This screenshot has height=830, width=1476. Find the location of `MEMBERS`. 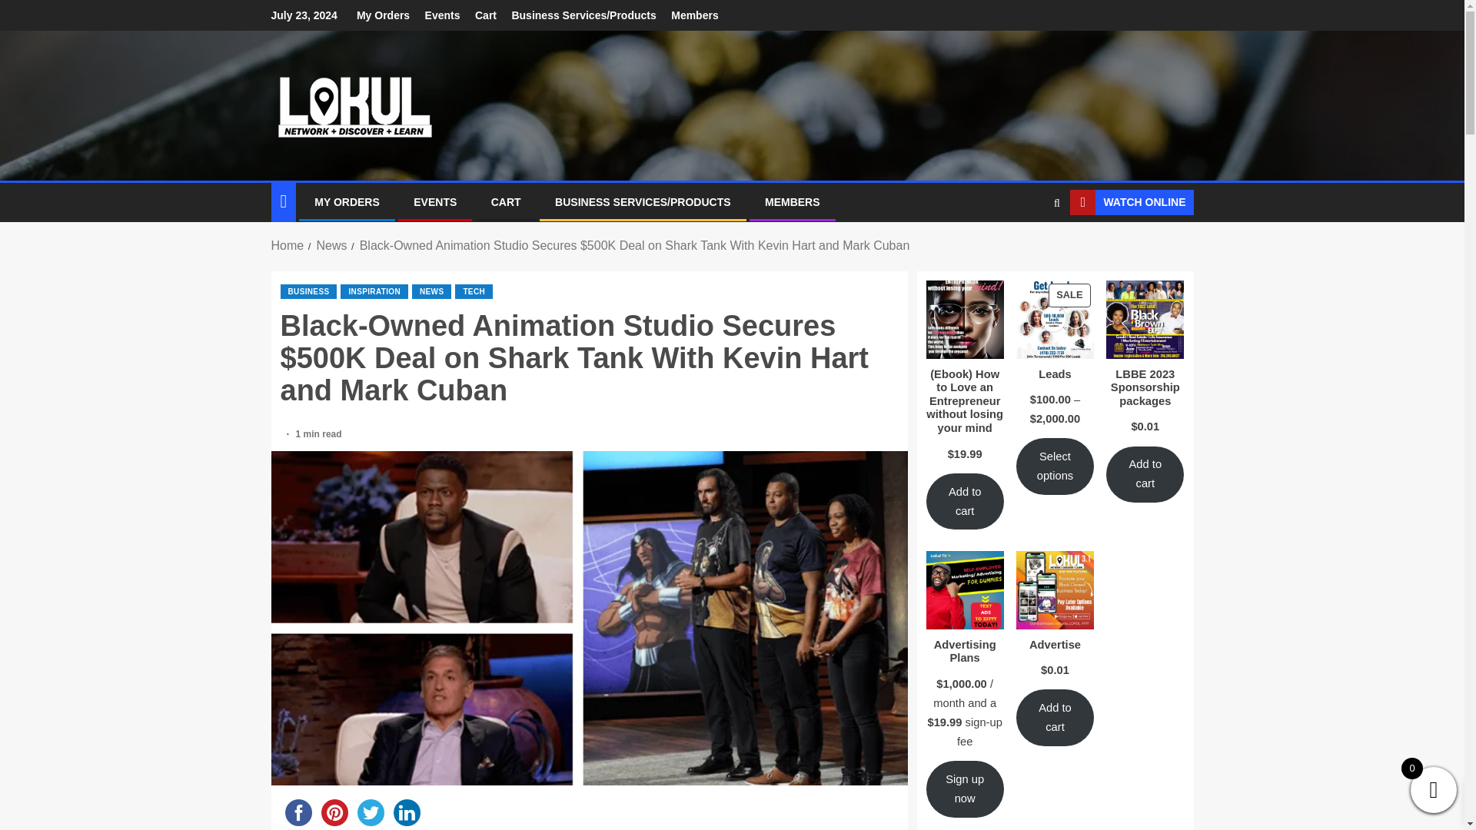

MEMBERS is located at coordinates (792, 201).